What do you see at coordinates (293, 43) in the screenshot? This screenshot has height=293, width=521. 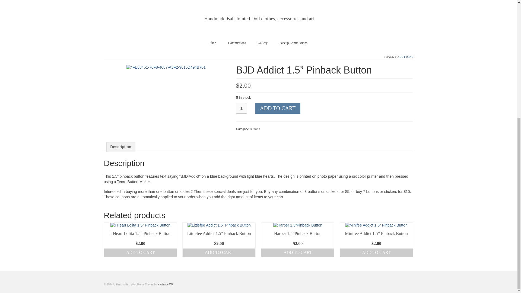 I see `Faceup Commissions` at bounding box center [293, 43].